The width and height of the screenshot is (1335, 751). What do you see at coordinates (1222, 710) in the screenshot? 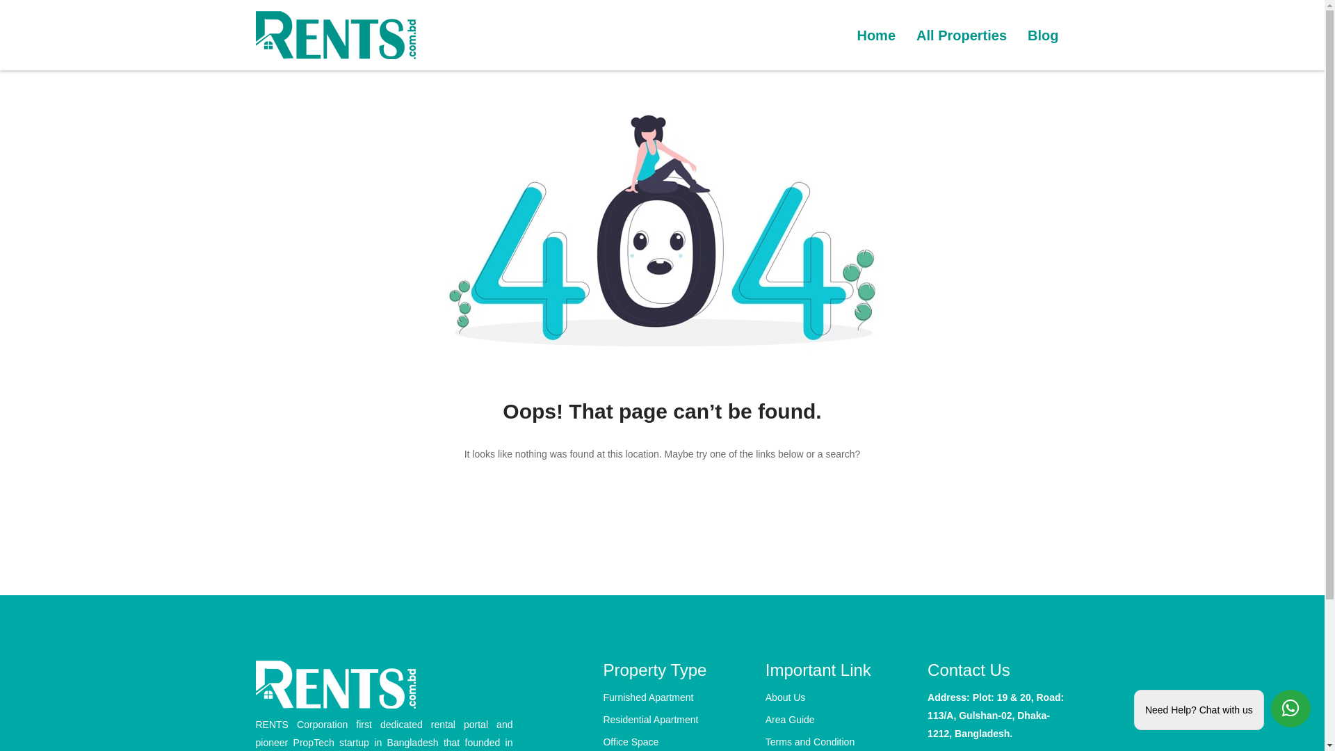
I see `Need Help? Chat with us` at bounding box center [1222, 710].